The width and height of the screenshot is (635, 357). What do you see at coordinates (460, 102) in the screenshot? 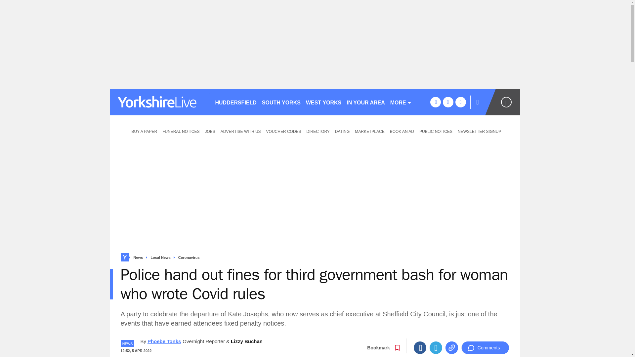
I see `instagram` at bounding box center [460, 102].